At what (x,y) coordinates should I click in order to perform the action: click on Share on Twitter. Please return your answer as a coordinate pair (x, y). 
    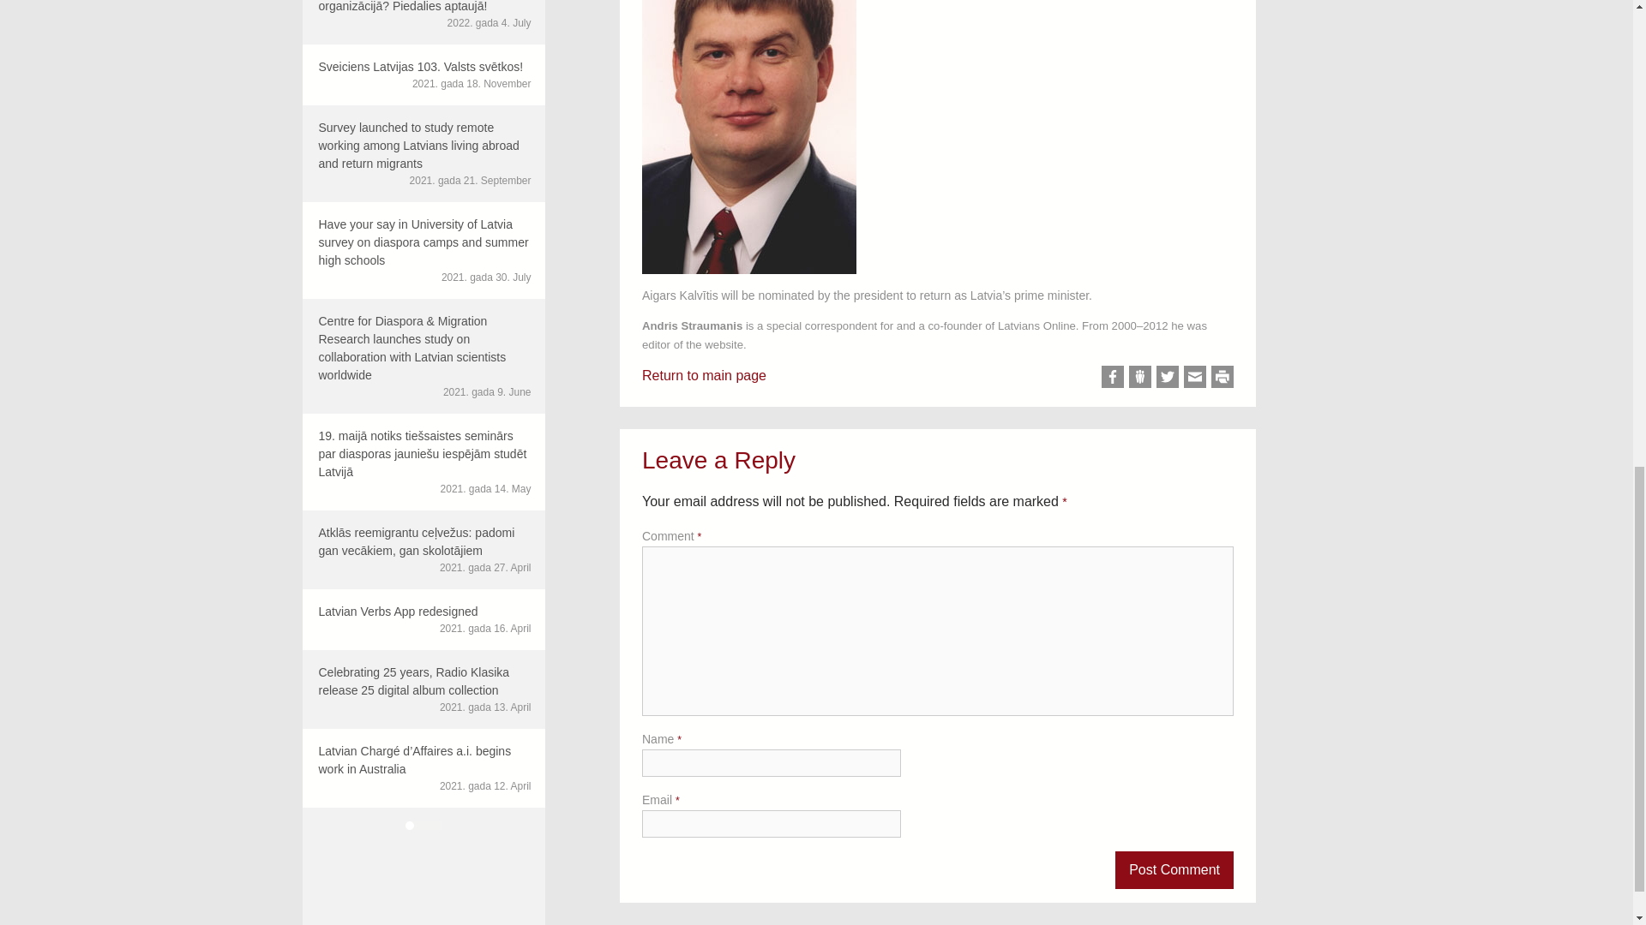
    Looking at the image, I should click on (423, 619).